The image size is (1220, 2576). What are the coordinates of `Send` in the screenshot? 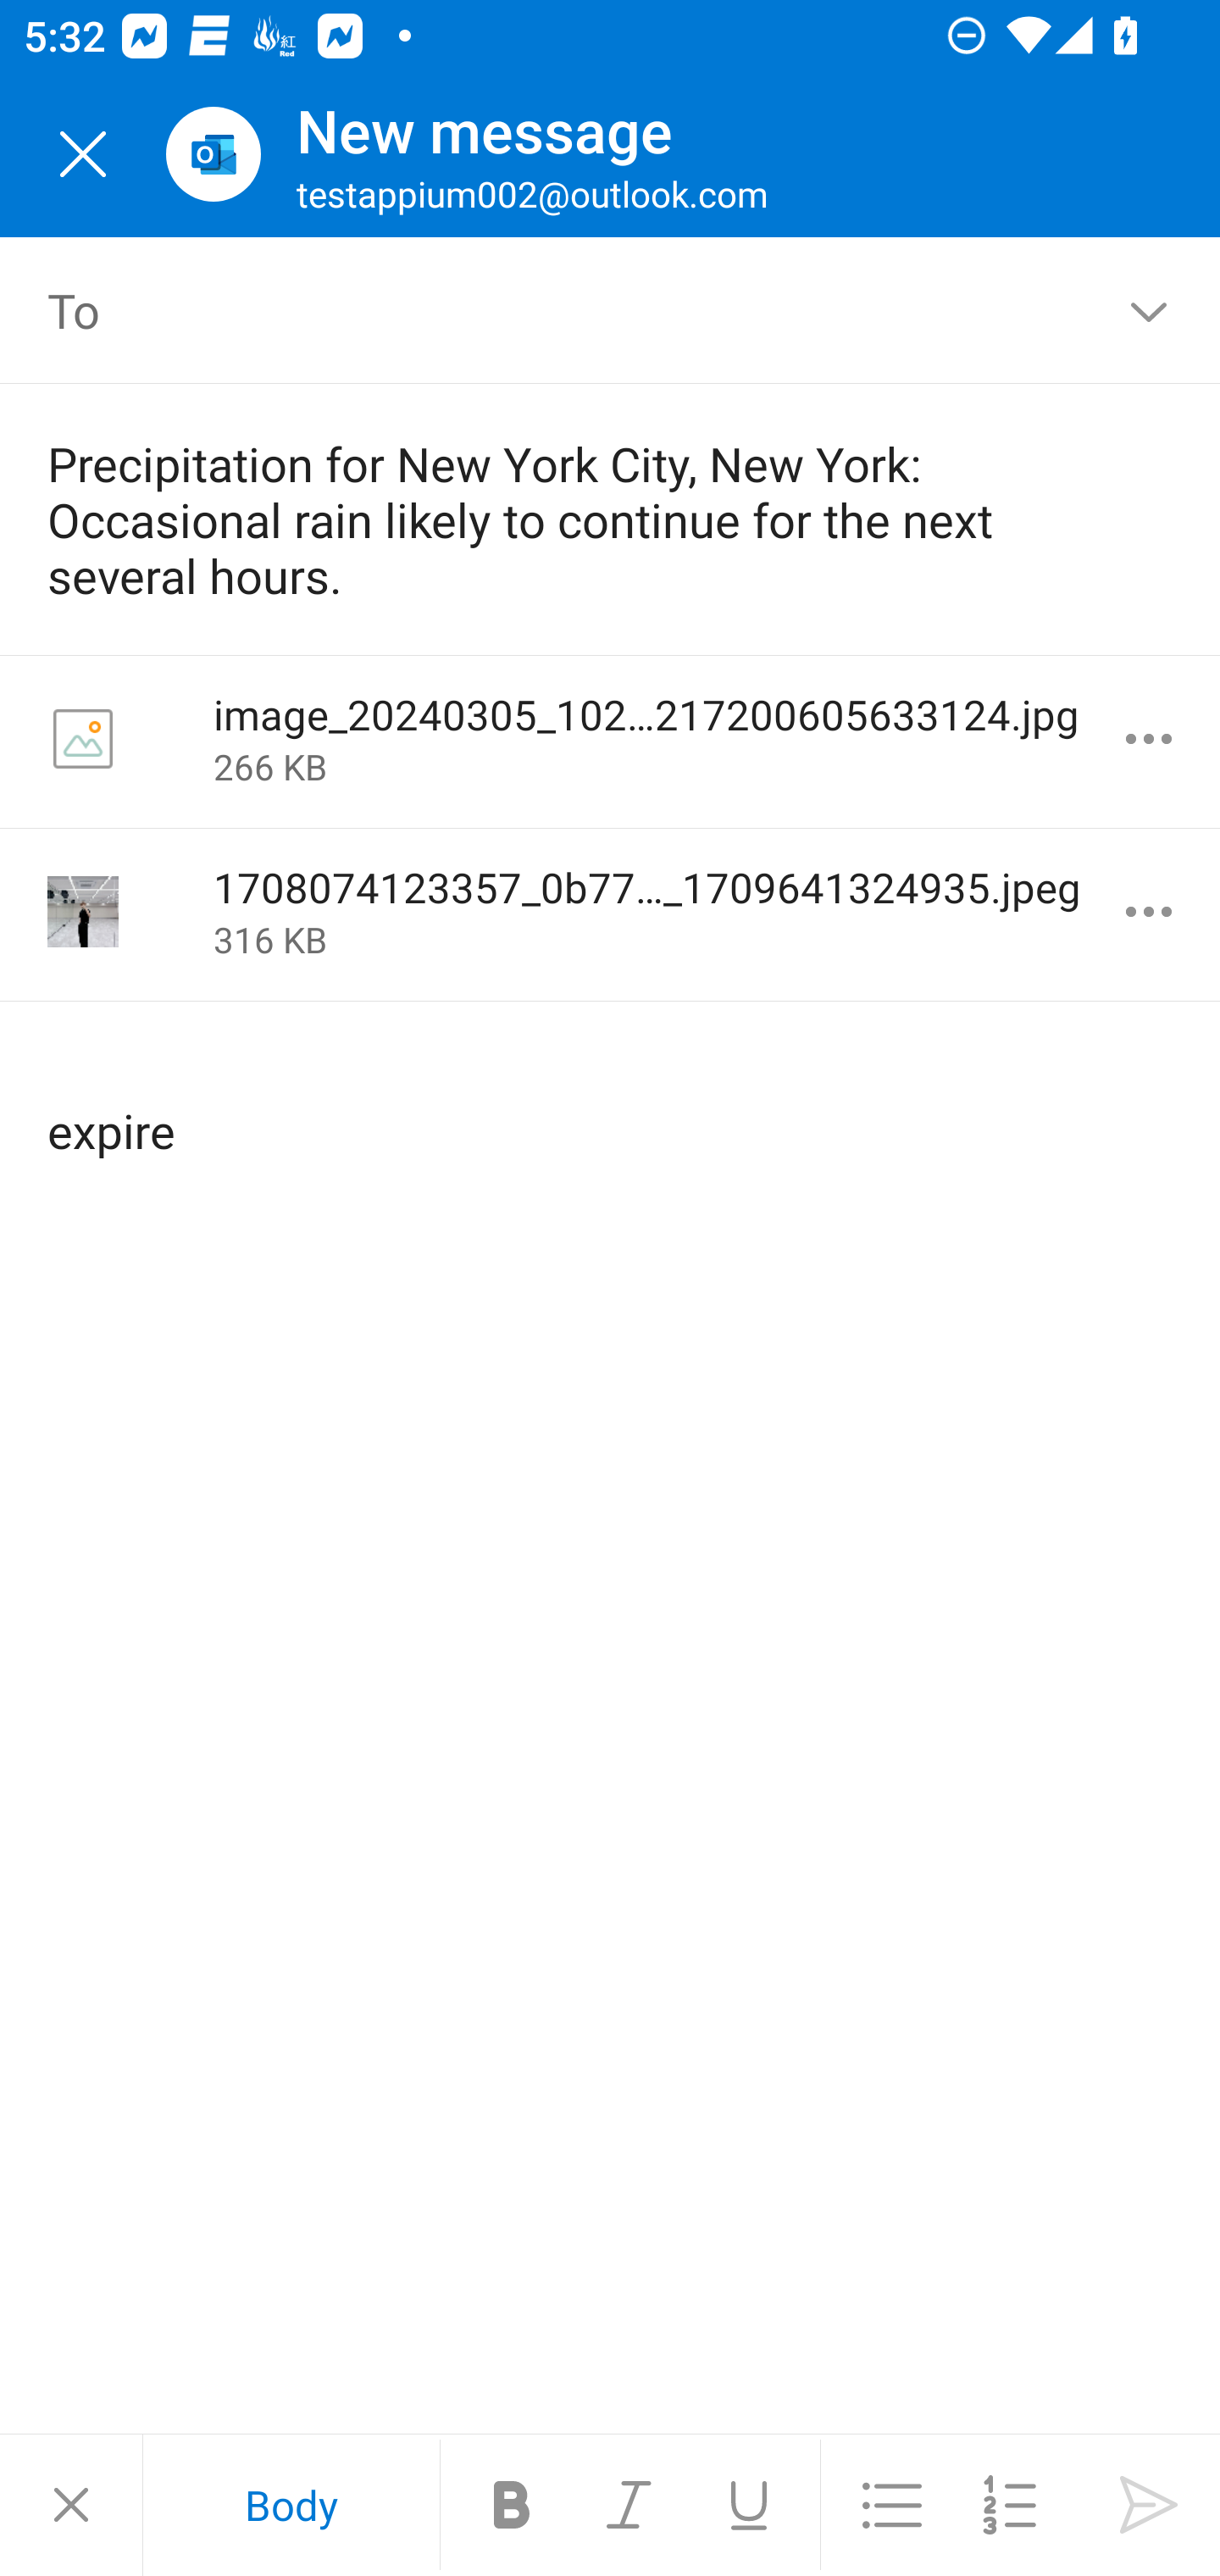 It's located at (1149, 2505).